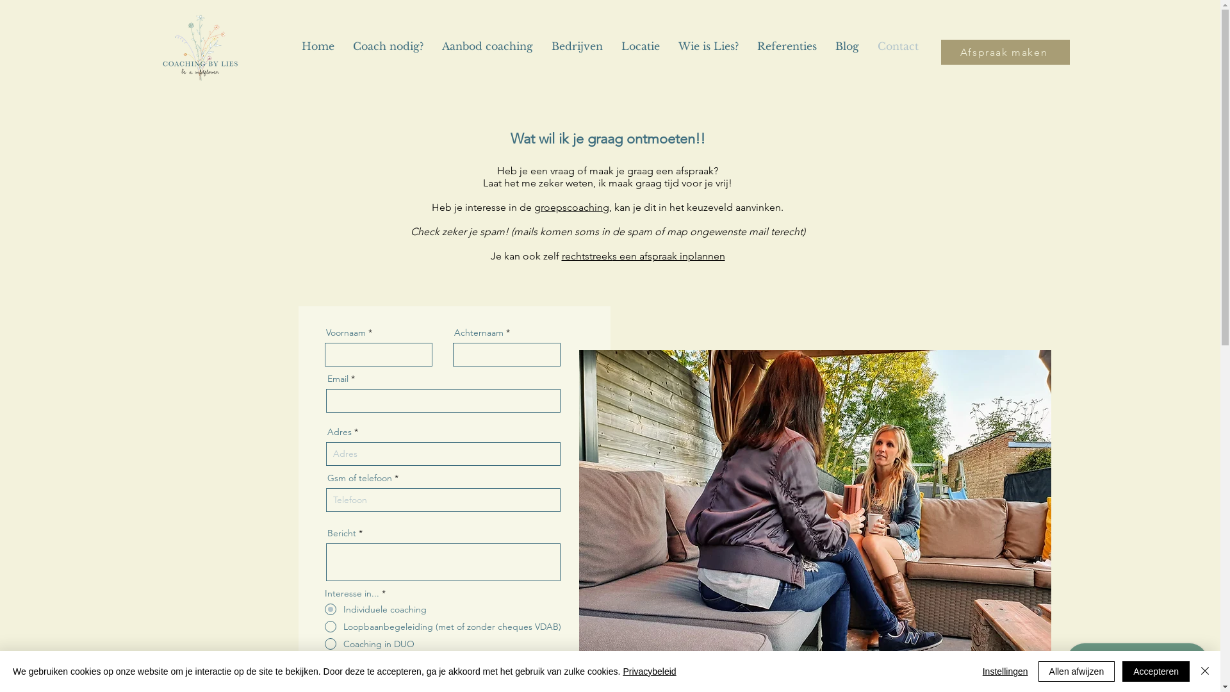 The height and width of the screenshot is (692, 1230). I want to click on Bedrijven, so click(577, 46).